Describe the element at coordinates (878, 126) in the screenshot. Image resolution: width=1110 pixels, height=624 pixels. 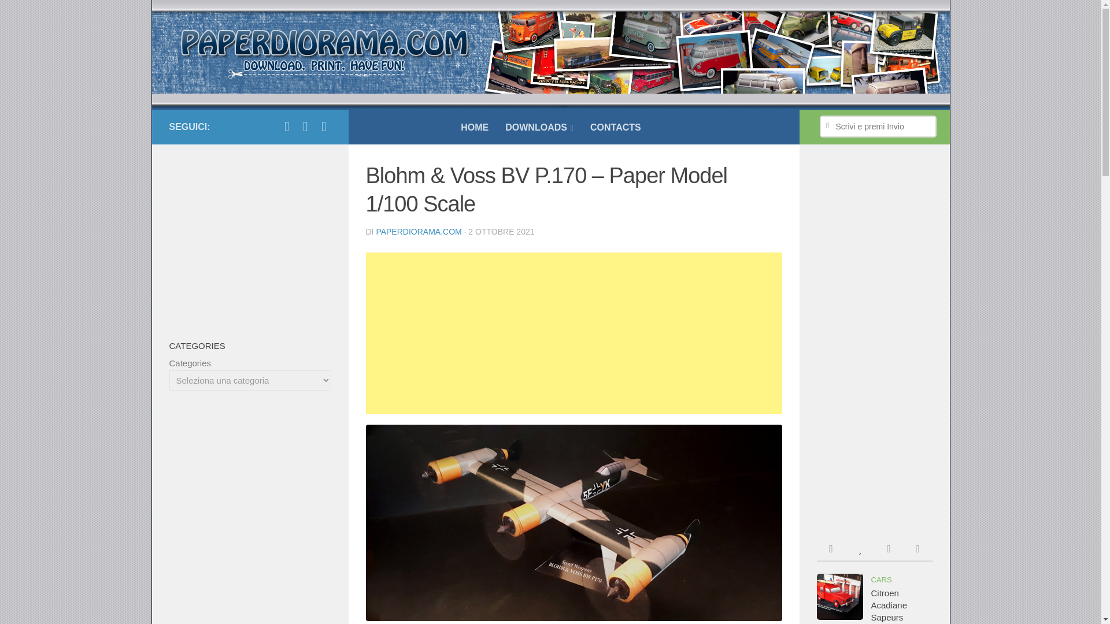
I see `Scrivi e premi Invio` at that location.